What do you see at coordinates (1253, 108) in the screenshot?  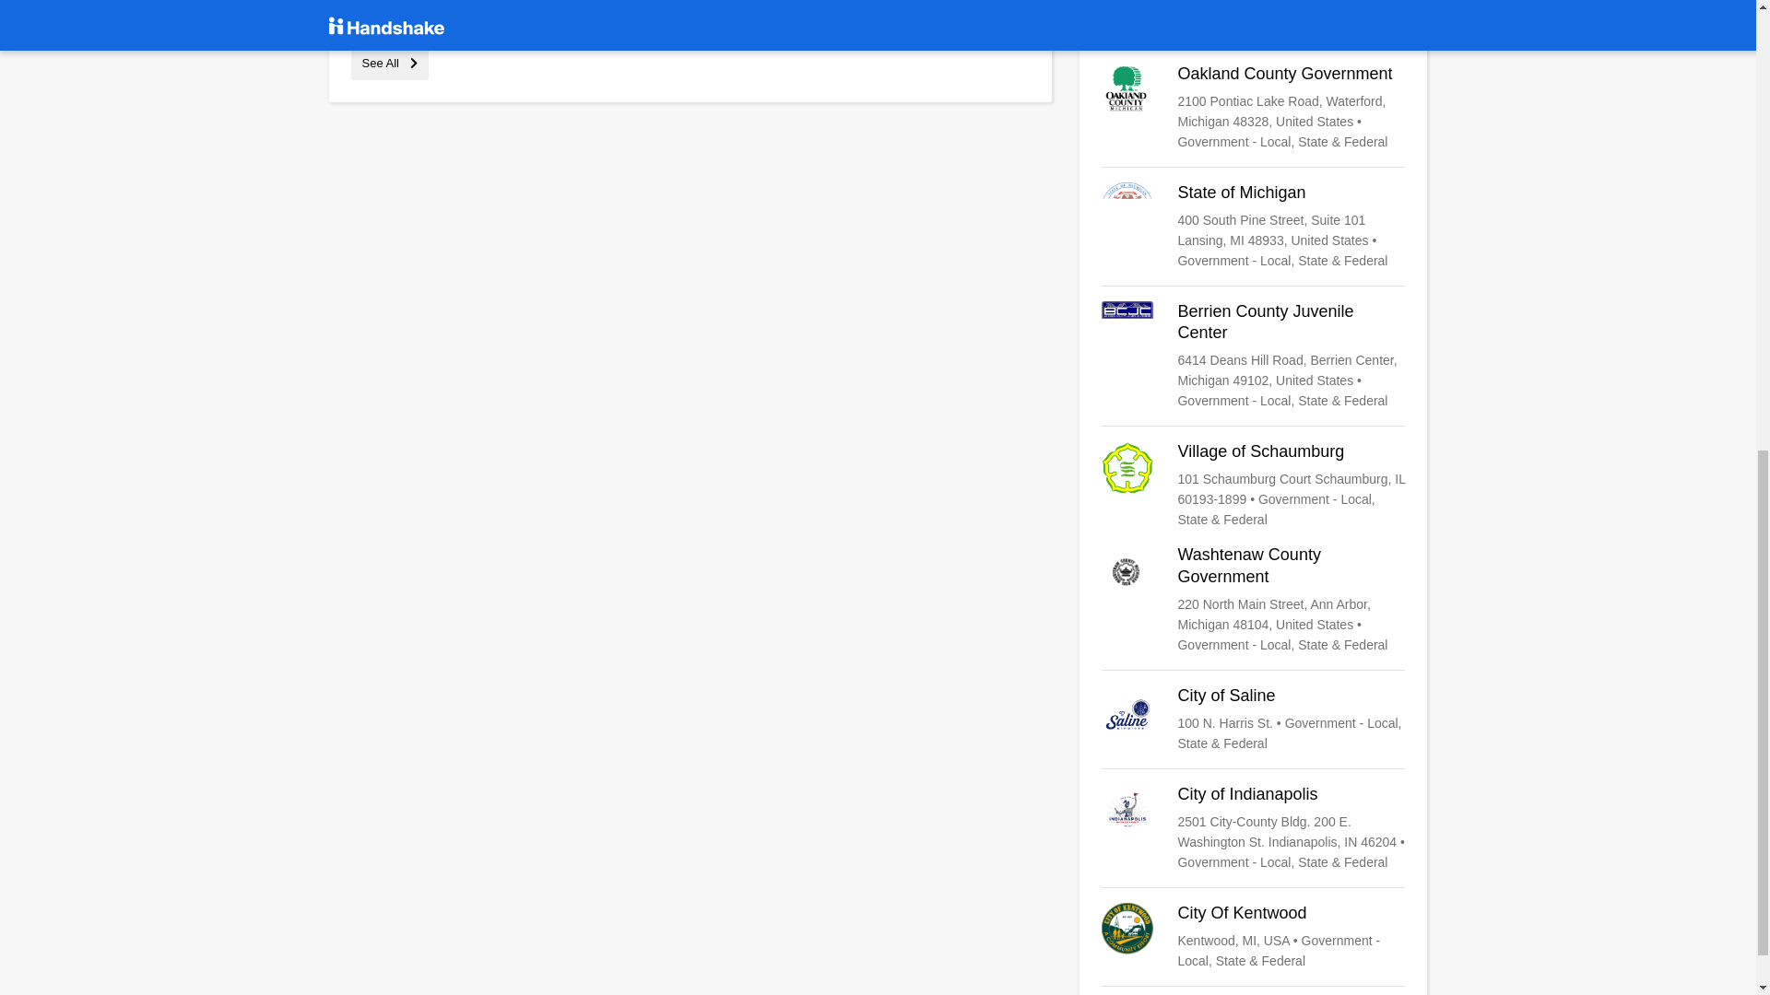 I see `Oakland County Government` at bounding box center [1253, 108].